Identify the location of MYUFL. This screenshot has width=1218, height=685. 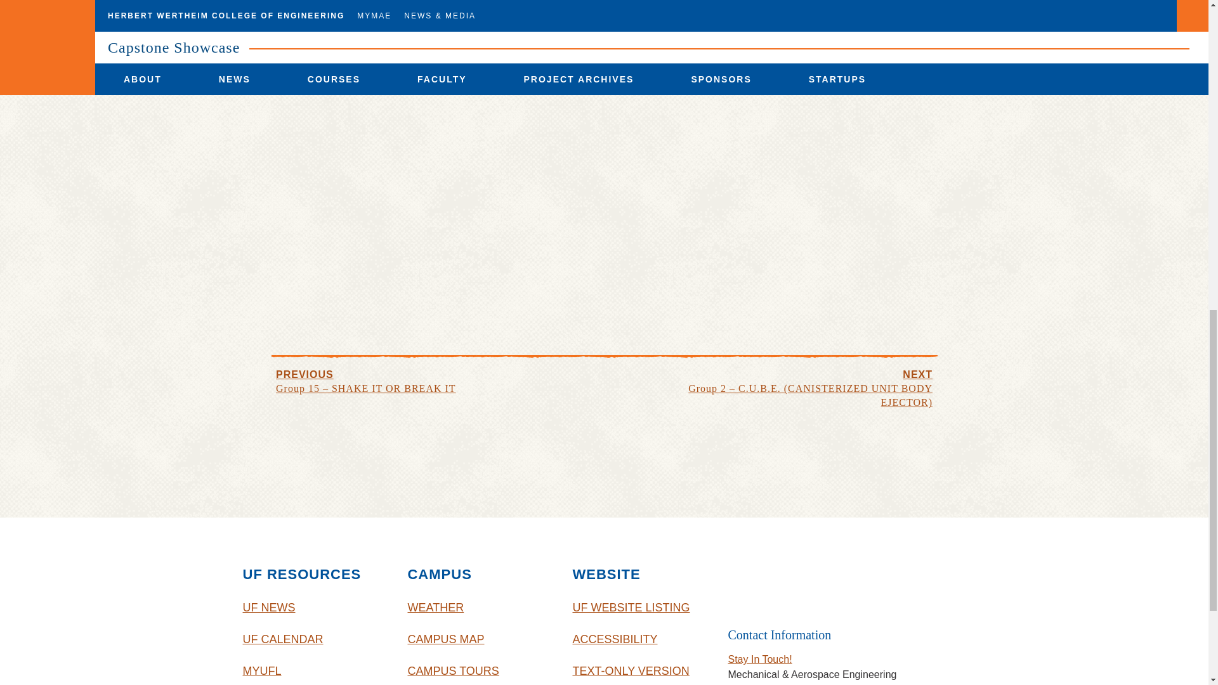
(315, 670).